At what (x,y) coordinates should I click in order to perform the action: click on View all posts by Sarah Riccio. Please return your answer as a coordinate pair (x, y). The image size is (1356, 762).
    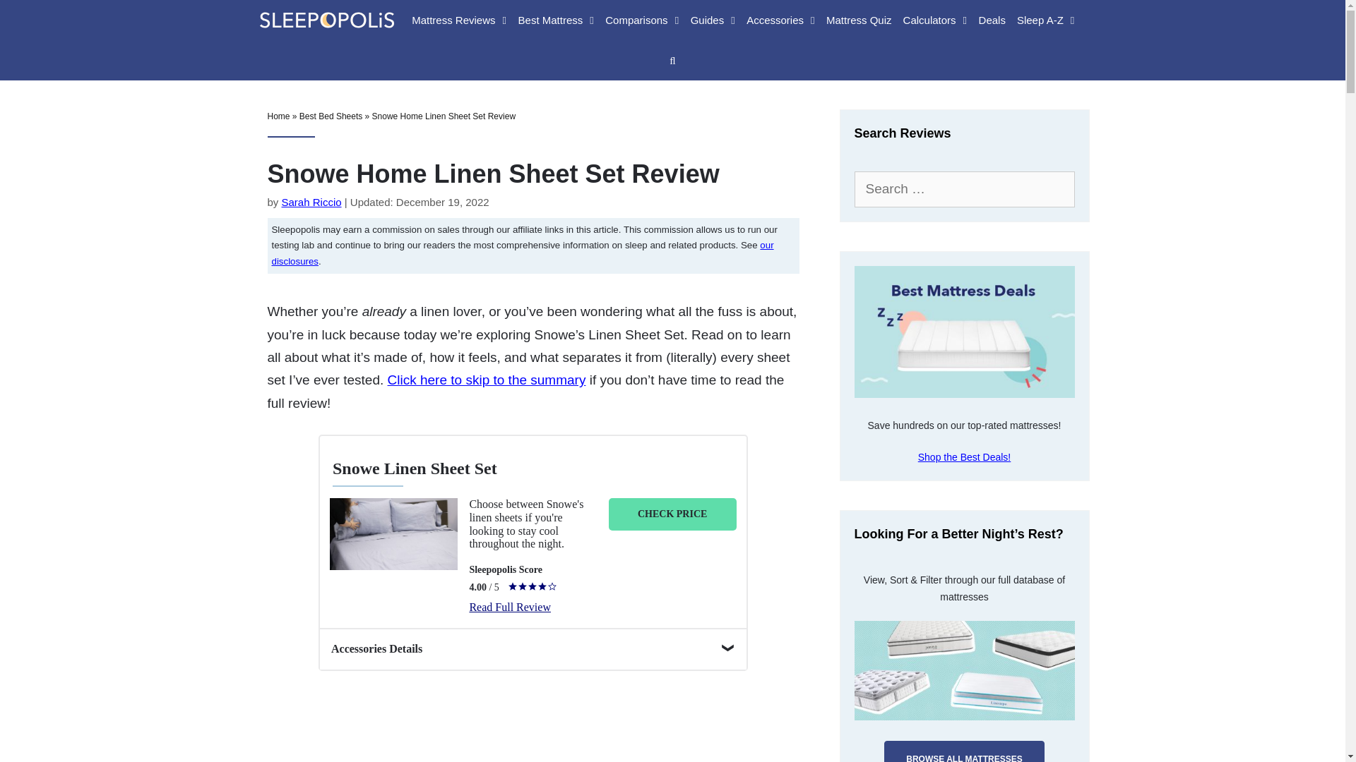
    Looking at the image, I should click on (311, 202).